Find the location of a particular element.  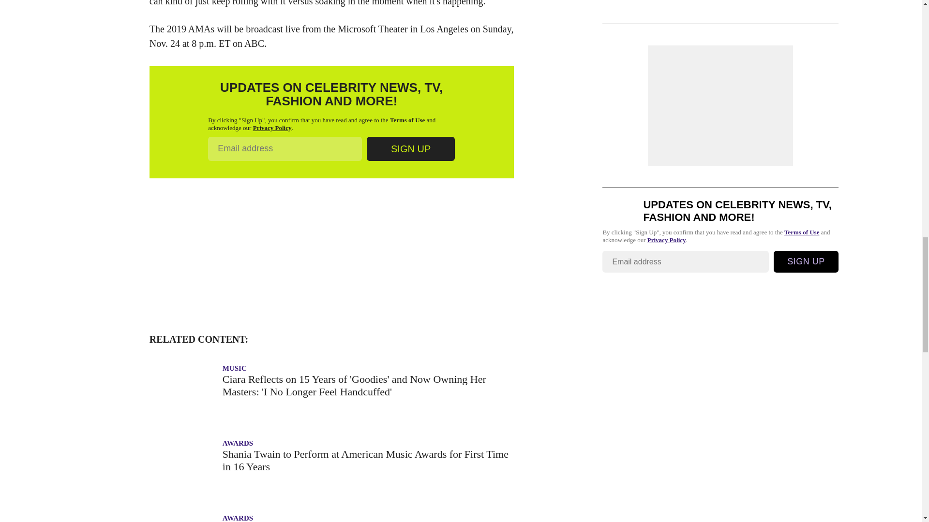

Terms of Use is located at coordinates (407, 120).